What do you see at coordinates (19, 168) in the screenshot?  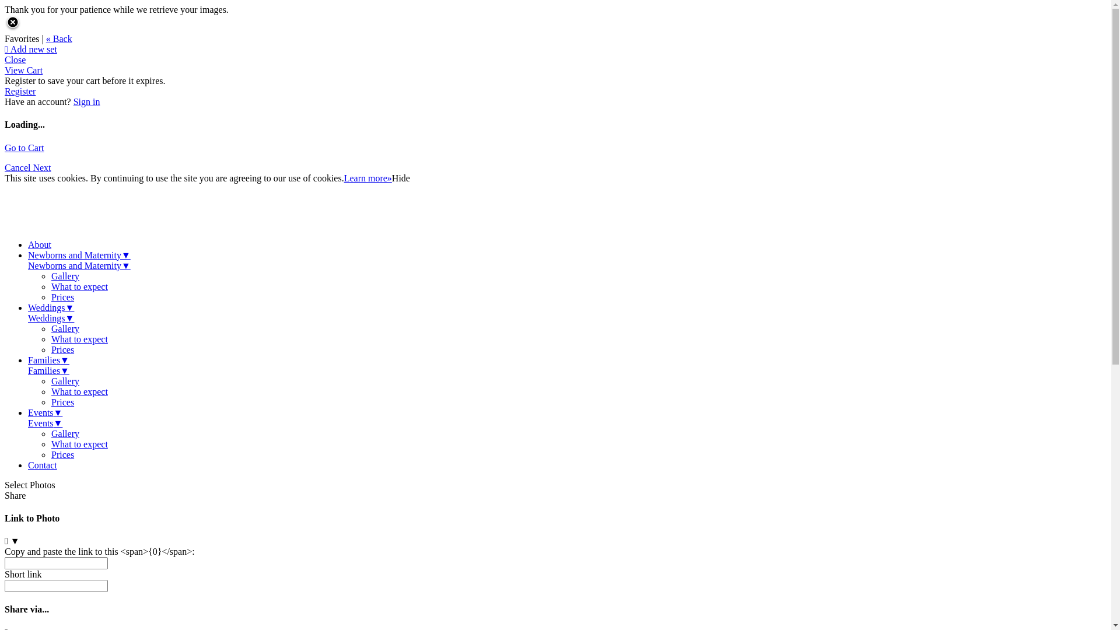 I see `Cancel` at bounding box center [19, 168].